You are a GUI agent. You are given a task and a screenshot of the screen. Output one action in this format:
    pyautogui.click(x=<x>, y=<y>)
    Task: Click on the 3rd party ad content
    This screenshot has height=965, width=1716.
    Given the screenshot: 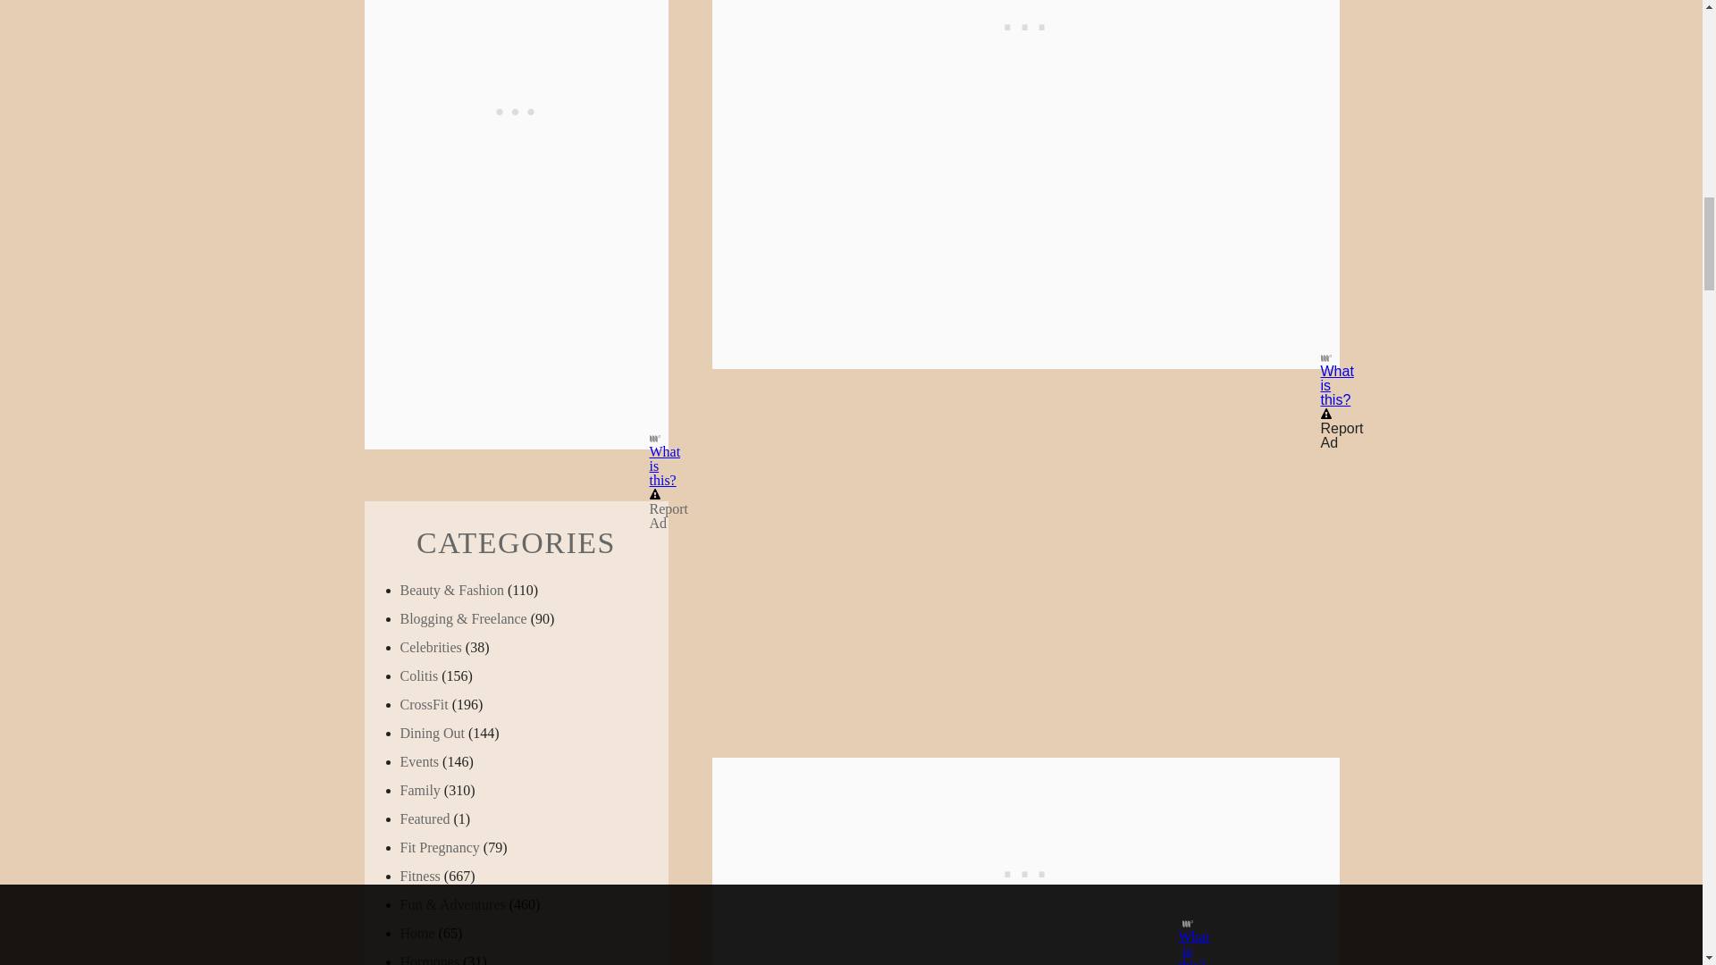 What is the action you would take?
    pyautogui.click(x=1026, y=10)
    